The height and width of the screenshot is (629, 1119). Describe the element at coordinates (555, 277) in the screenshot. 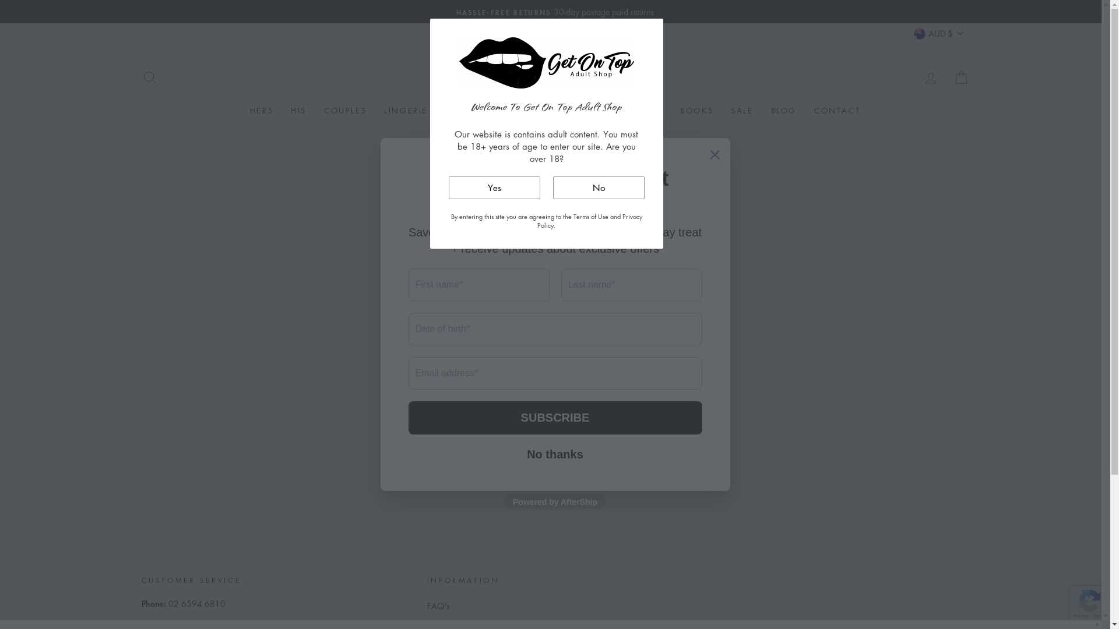

I see `Continue shopping` at that location.